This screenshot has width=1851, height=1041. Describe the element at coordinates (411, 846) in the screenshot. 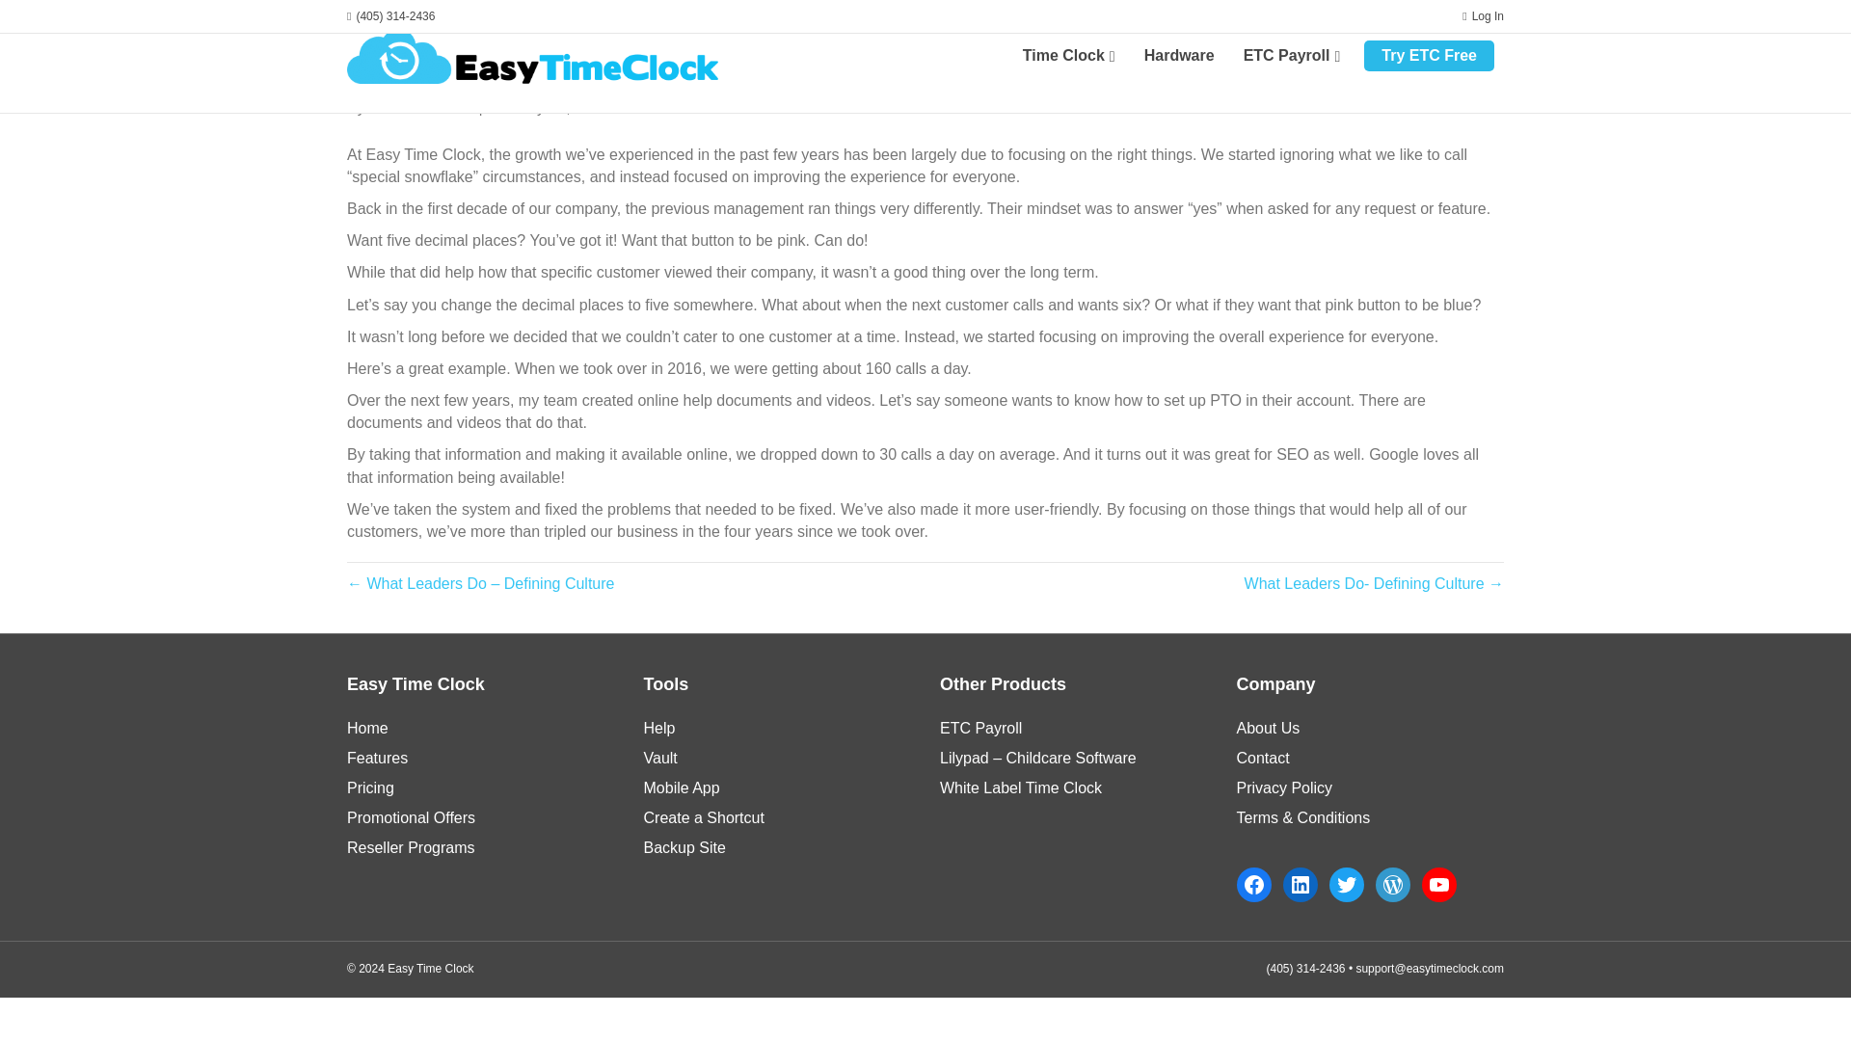

I see `Reseller Programs` at that location.